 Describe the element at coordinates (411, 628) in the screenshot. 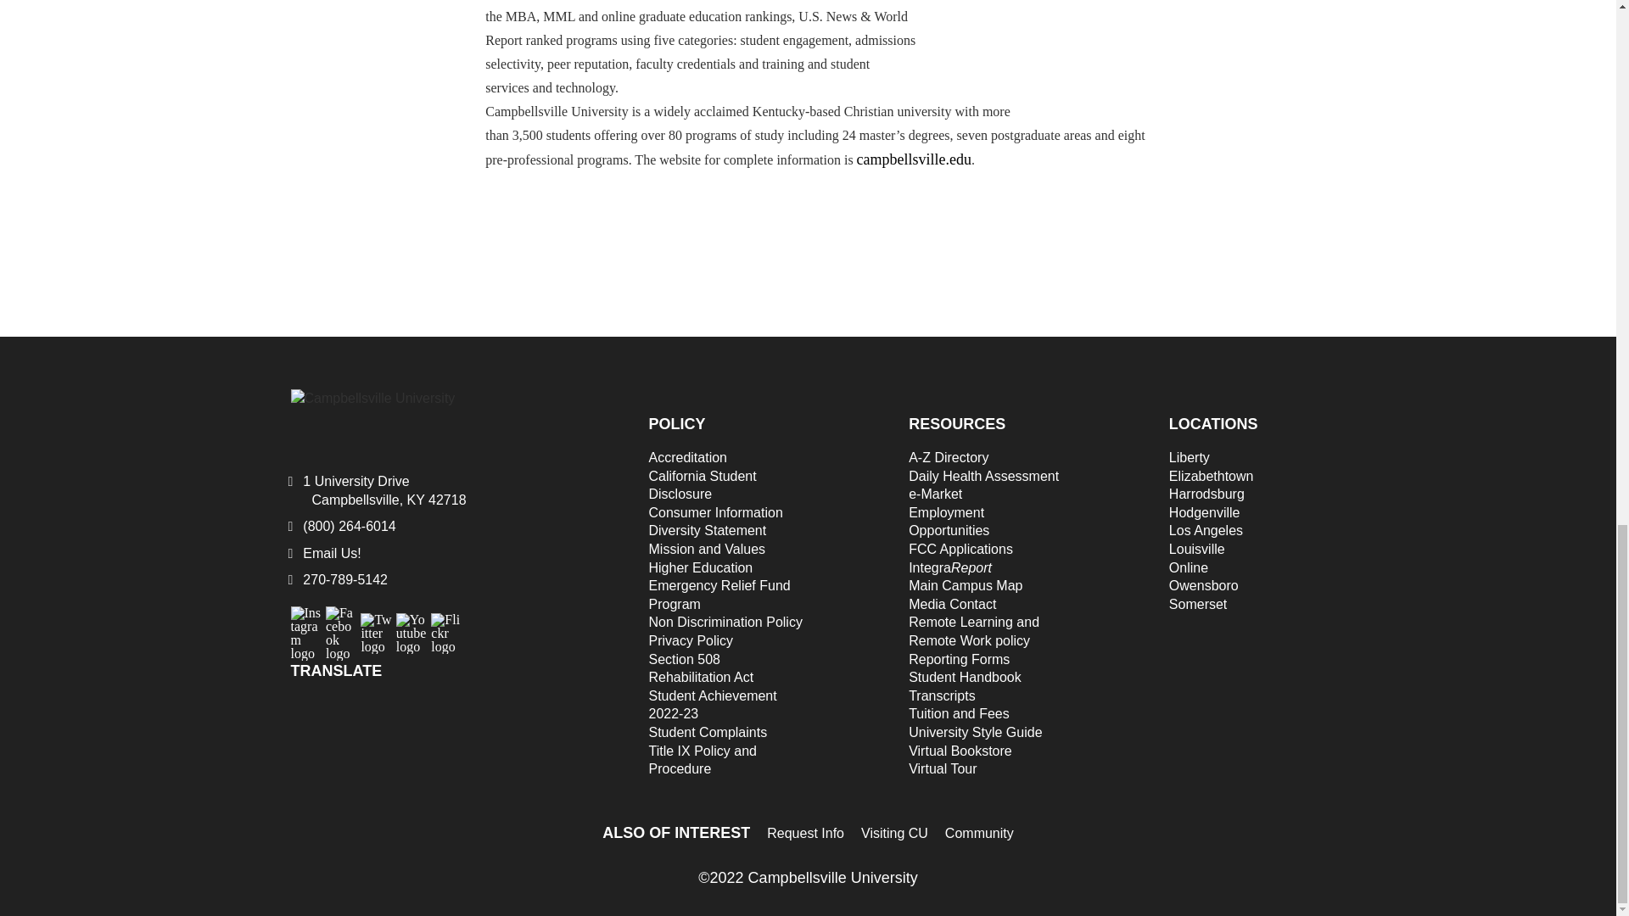

I see `Youtube` at that location.